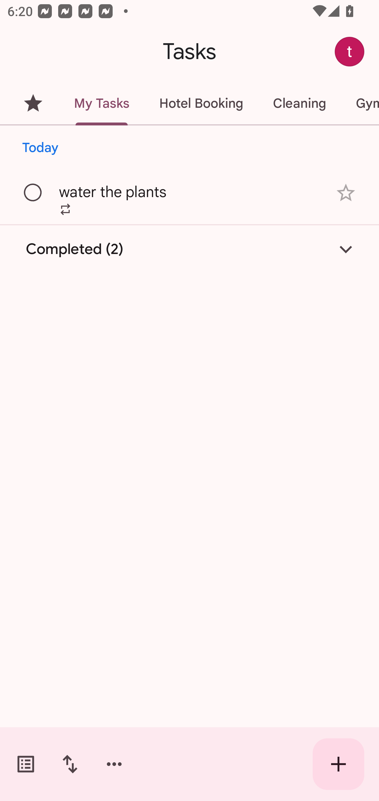 Image resolution: width=379 pixels, height=801 pixels. What do you see at coordinates (201, 103) in the screenshot?
I see `Hotel Booking` at bounding box center [201, 103].